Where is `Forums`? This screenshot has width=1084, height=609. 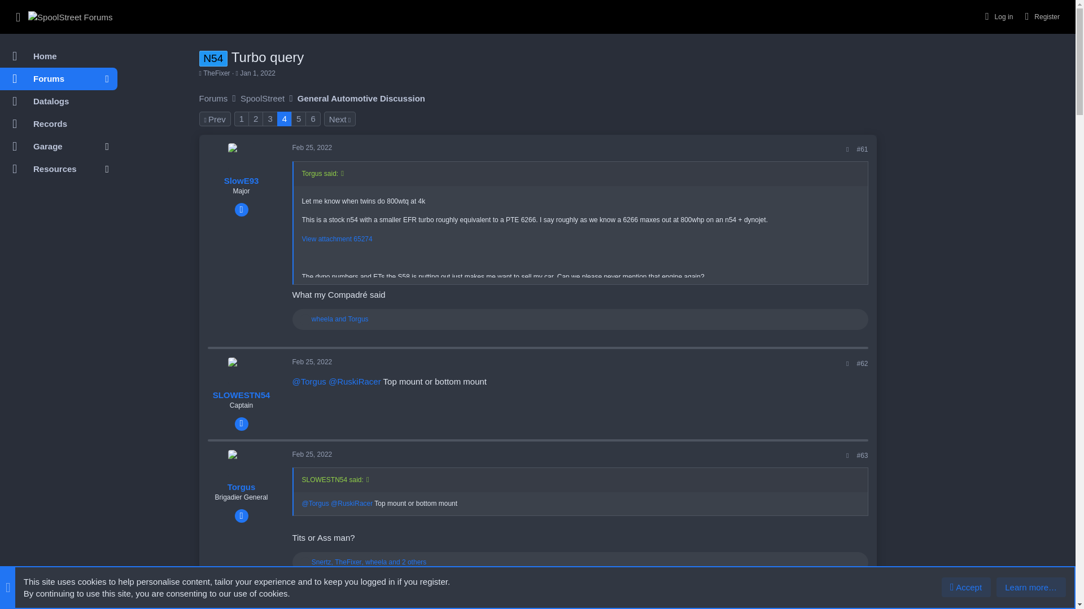 Forums is located at coordinates (48, 78).